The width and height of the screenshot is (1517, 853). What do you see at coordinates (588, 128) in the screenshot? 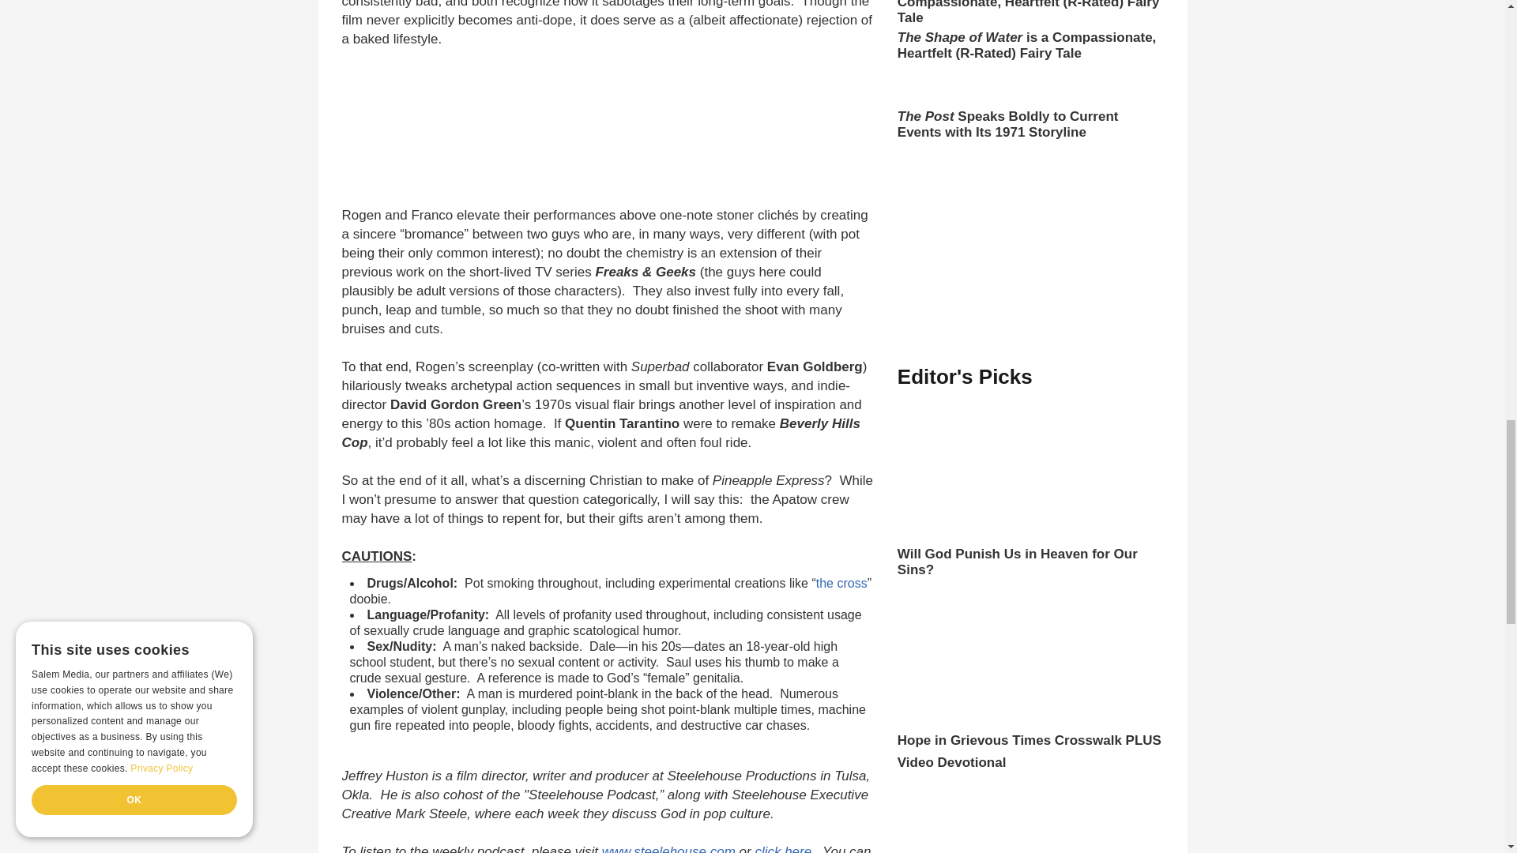
I see `CW Desktop Embed - Promises PDF 650x175 - Daily Insp` at bounding box center [588, 128].